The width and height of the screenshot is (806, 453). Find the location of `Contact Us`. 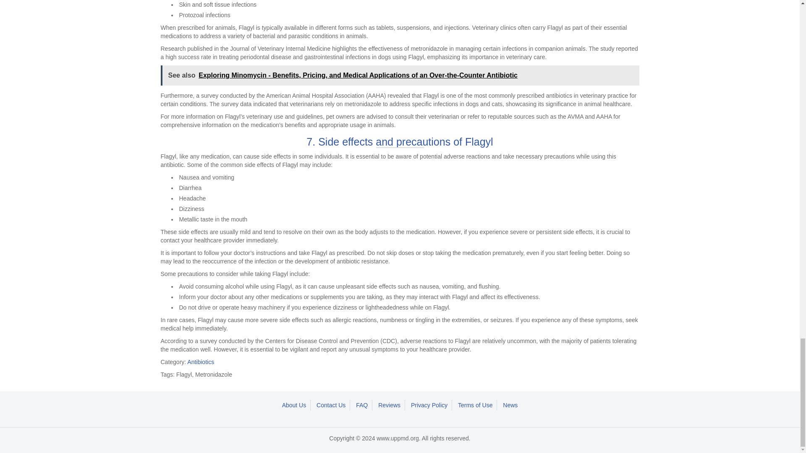

Contact Us is located at coordinates (331, 405).